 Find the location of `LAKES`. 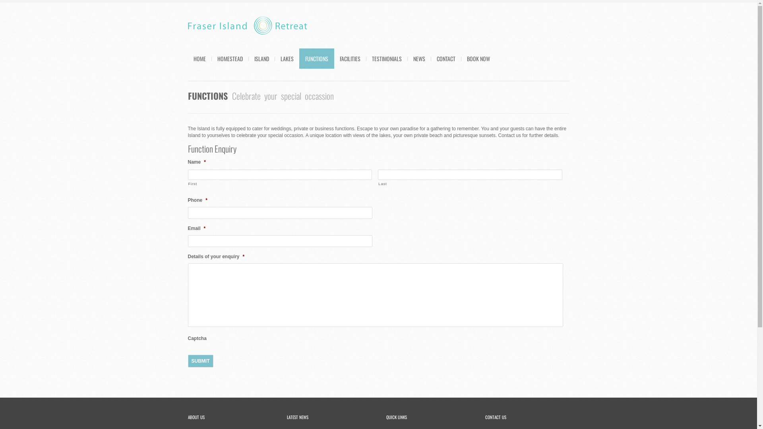

LAKES is located at coordinates (287, 59).